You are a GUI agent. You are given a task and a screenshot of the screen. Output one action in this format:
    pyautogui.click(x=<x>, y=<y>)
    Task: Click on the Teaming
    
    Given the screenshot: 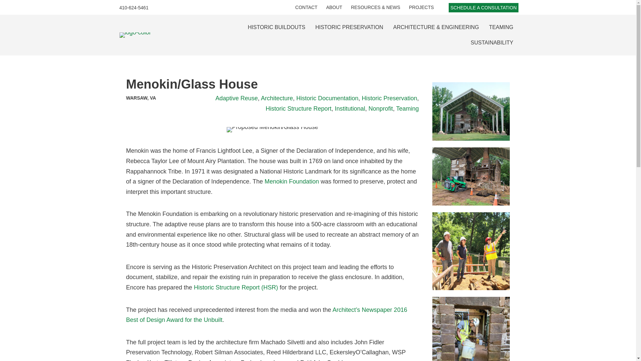 What is the action you would take?
    pyautogui.click(x=407, y=108)
    